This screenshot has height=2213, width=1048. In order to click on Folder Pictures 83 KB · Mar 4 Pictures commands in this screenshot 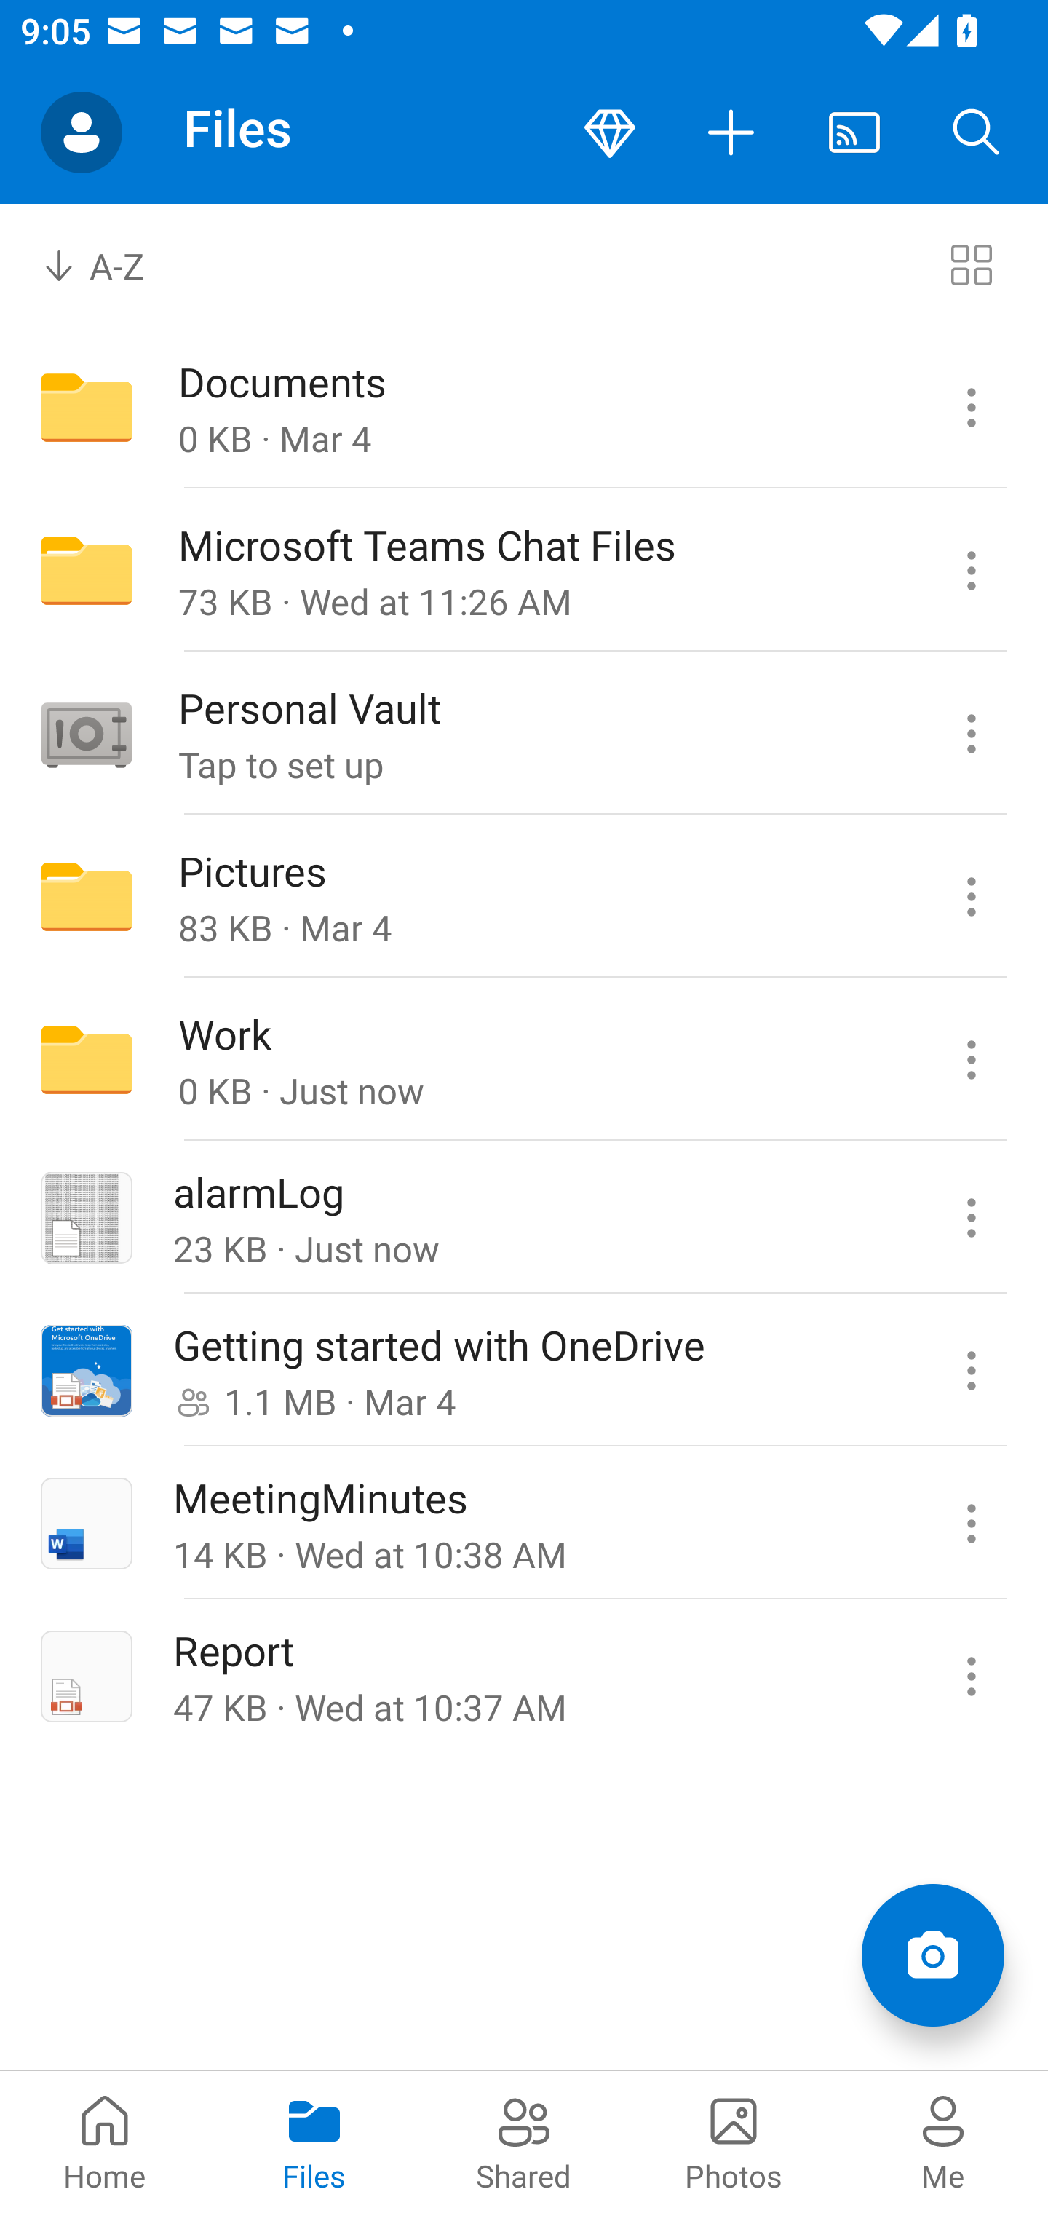, I will do `click(524, 895)`.